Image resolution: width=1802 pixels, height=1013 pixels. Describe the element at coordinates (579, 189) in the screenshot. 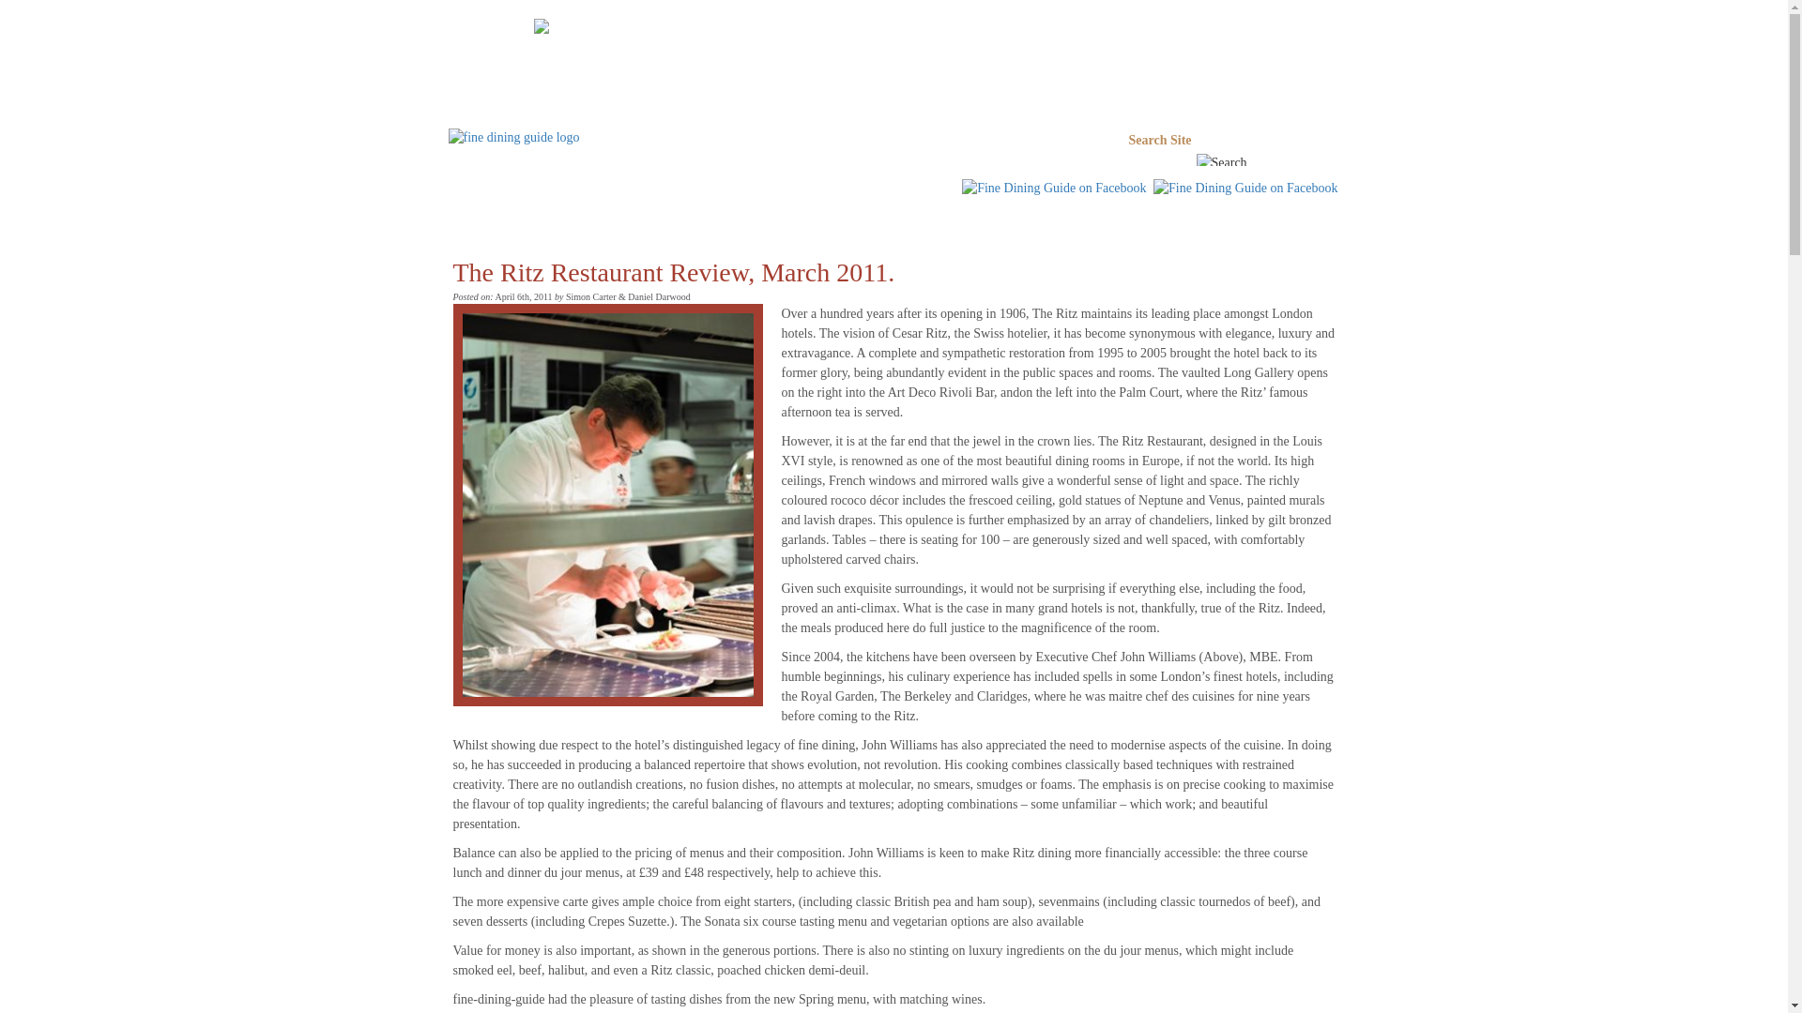

I see `Article` at that location.